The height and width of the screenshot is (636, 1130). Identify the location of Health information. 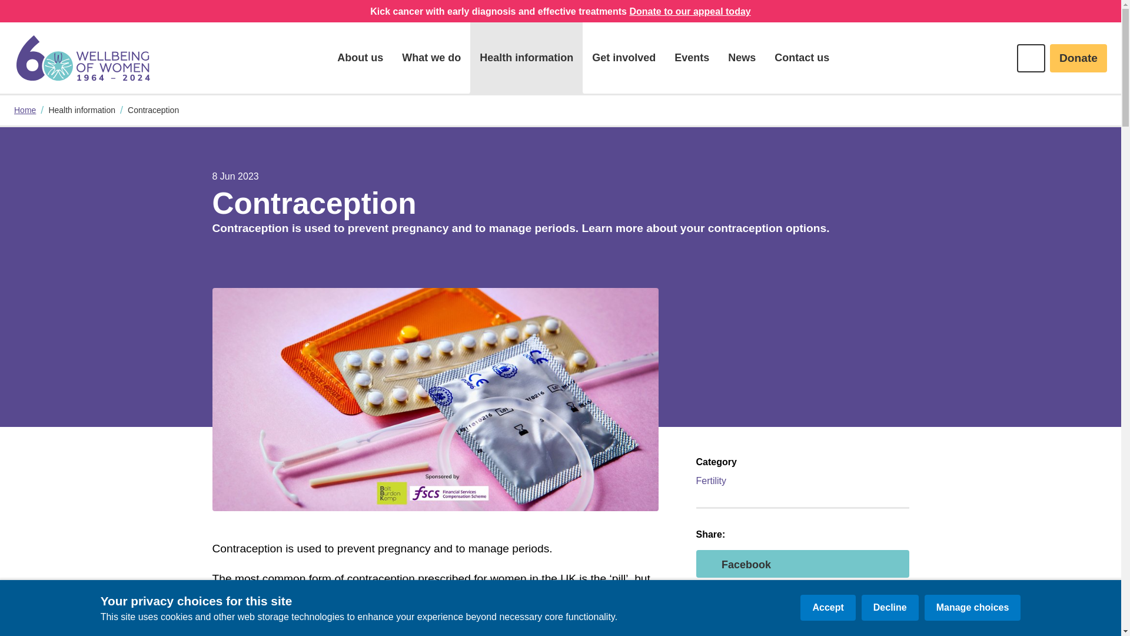
(81, 110).